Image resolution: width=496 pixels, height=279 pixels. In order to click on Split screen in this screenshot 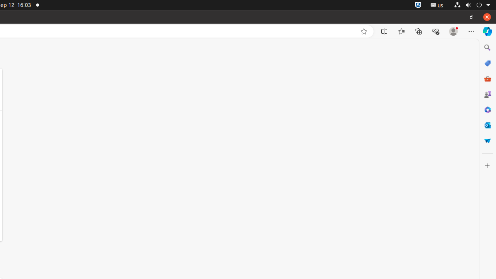, I will do `click(384, 31)`.